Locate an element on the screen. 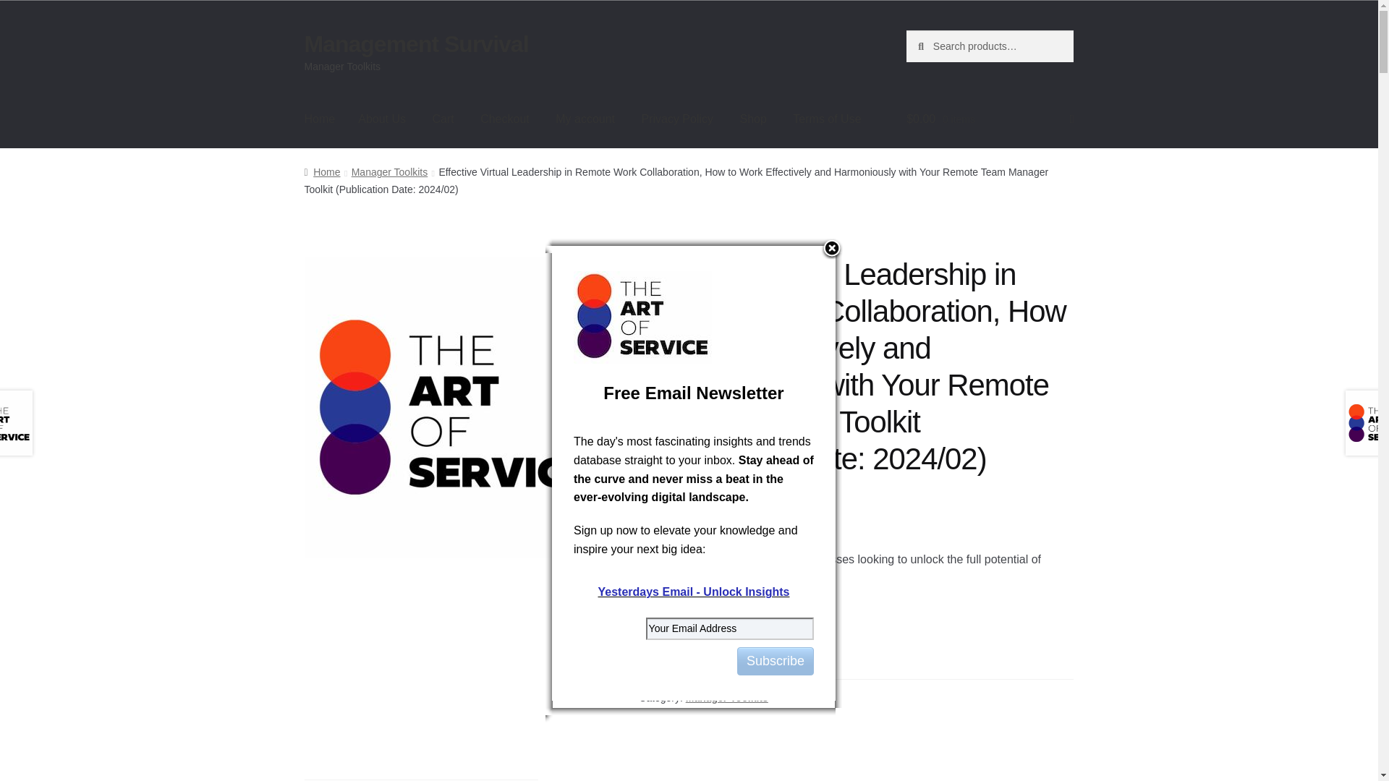  Manager Toolkits is located at coordinates (389, 172).